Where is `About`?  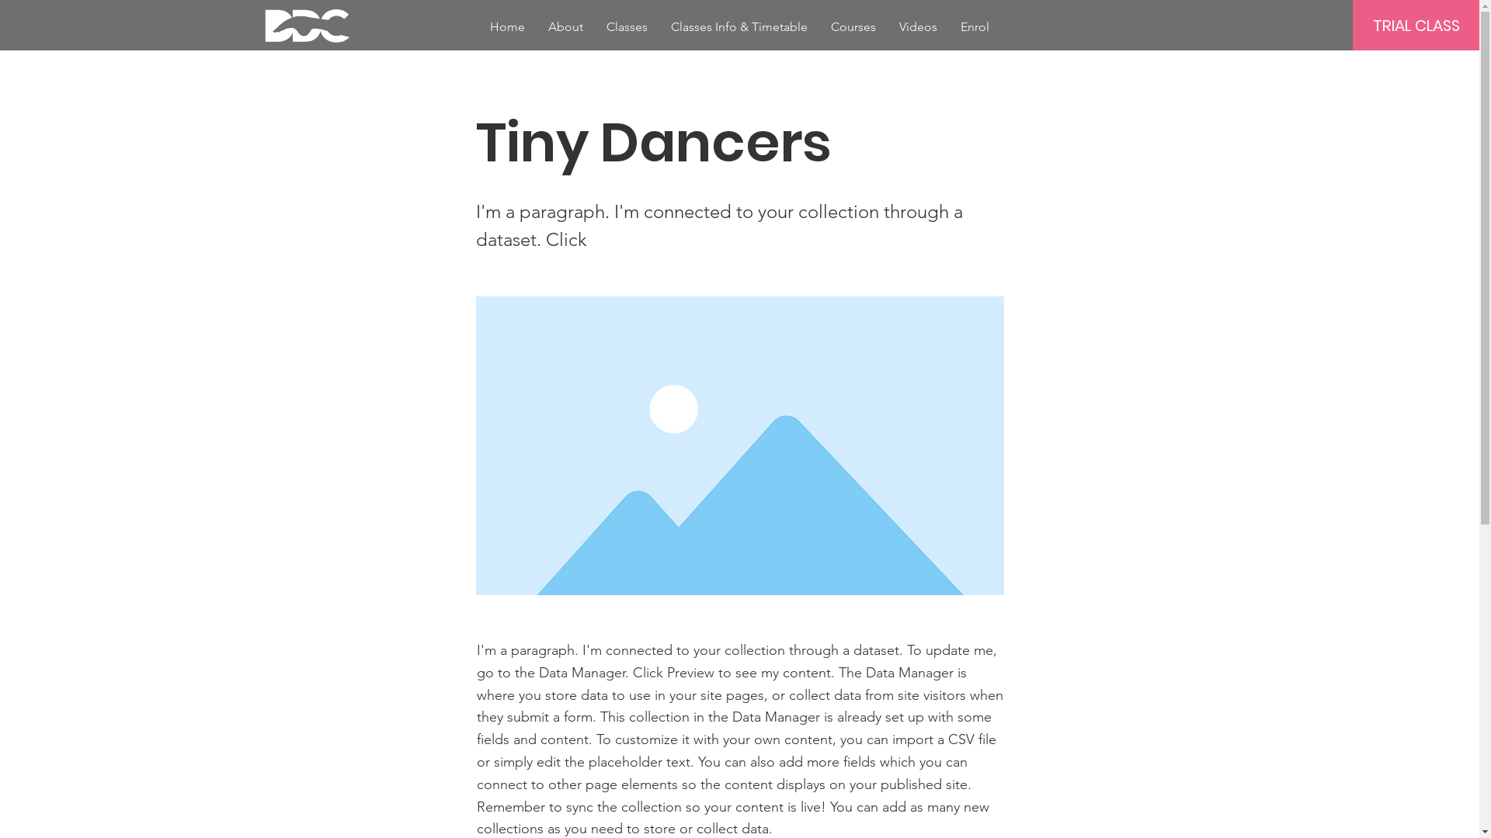
About is located at coordinates (565, 26).